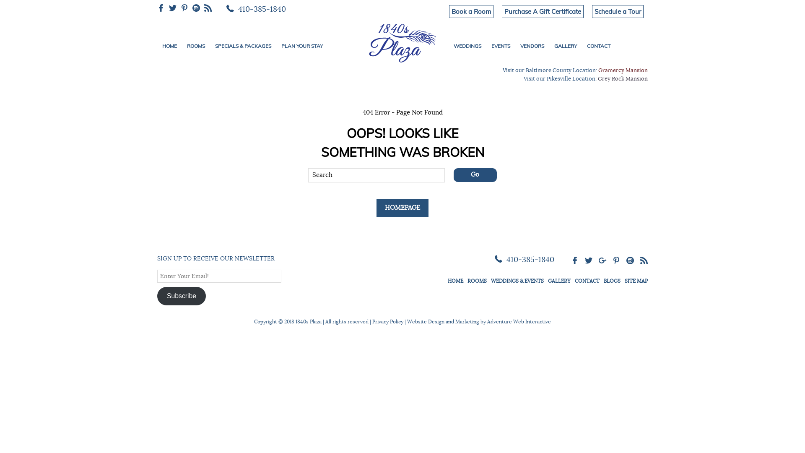 The height and width of the screenshot is (453, 805). I want to click on CONTACT, so click(599, 46).